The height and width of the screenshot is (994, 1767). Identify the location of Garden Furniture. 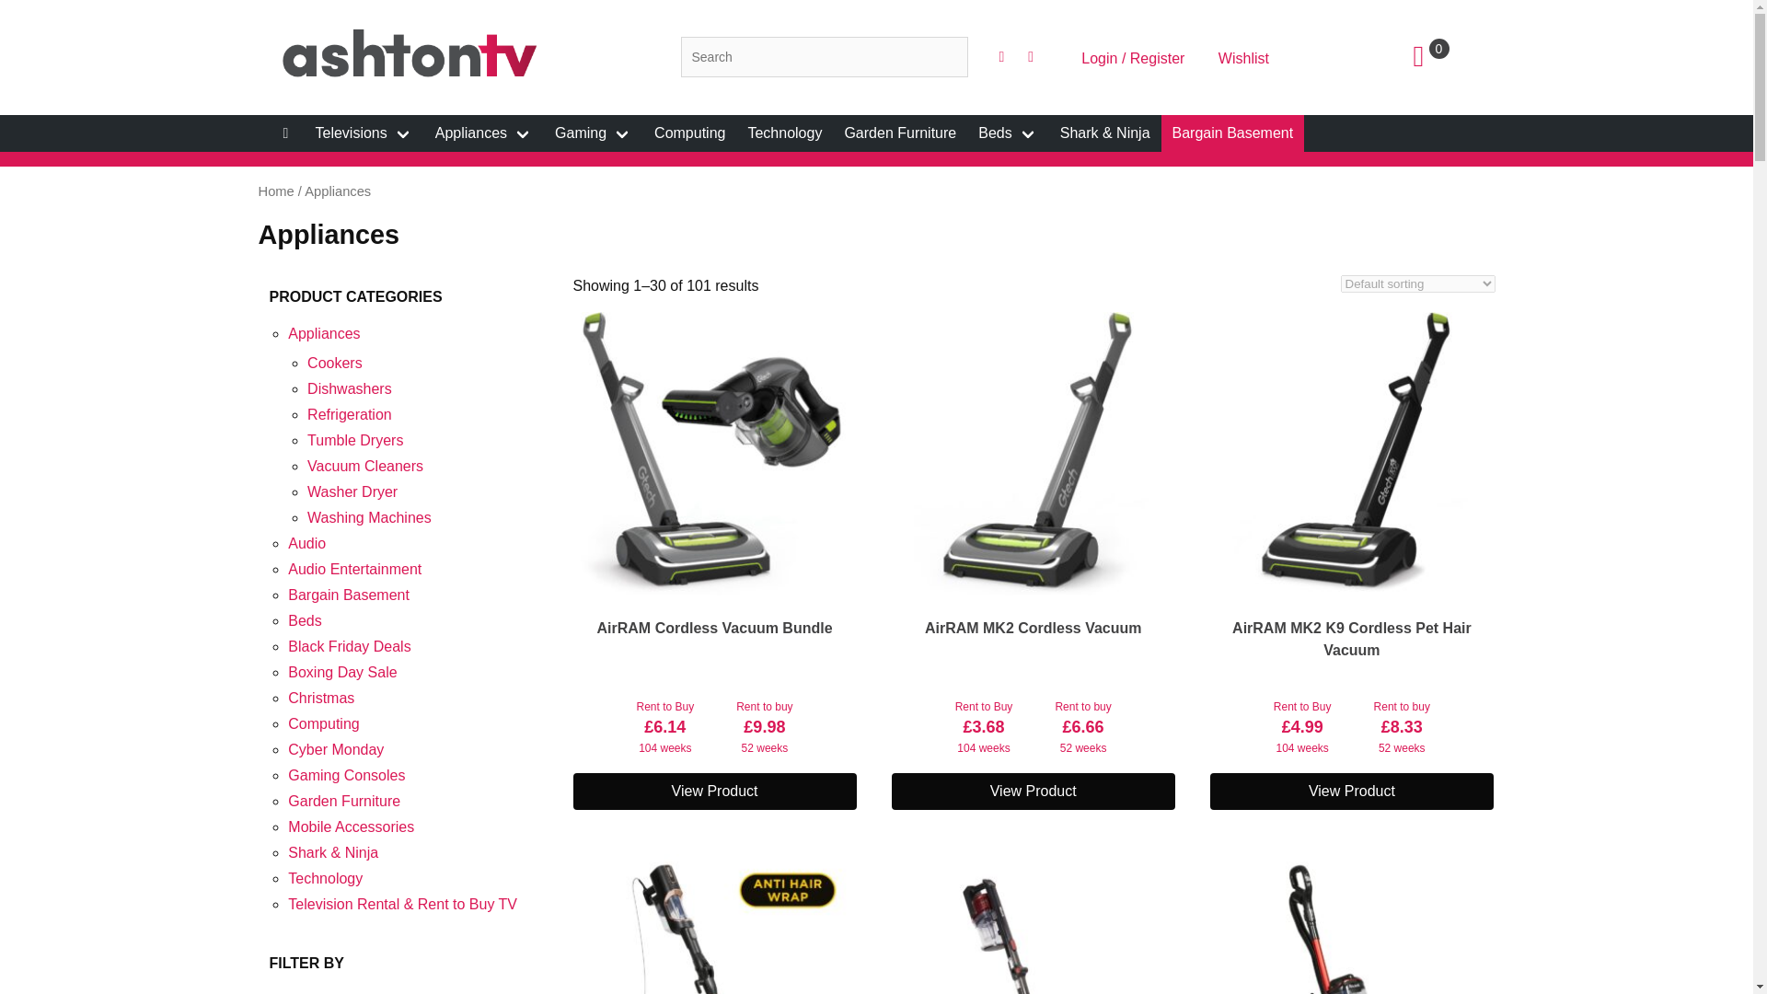
(899, 133).